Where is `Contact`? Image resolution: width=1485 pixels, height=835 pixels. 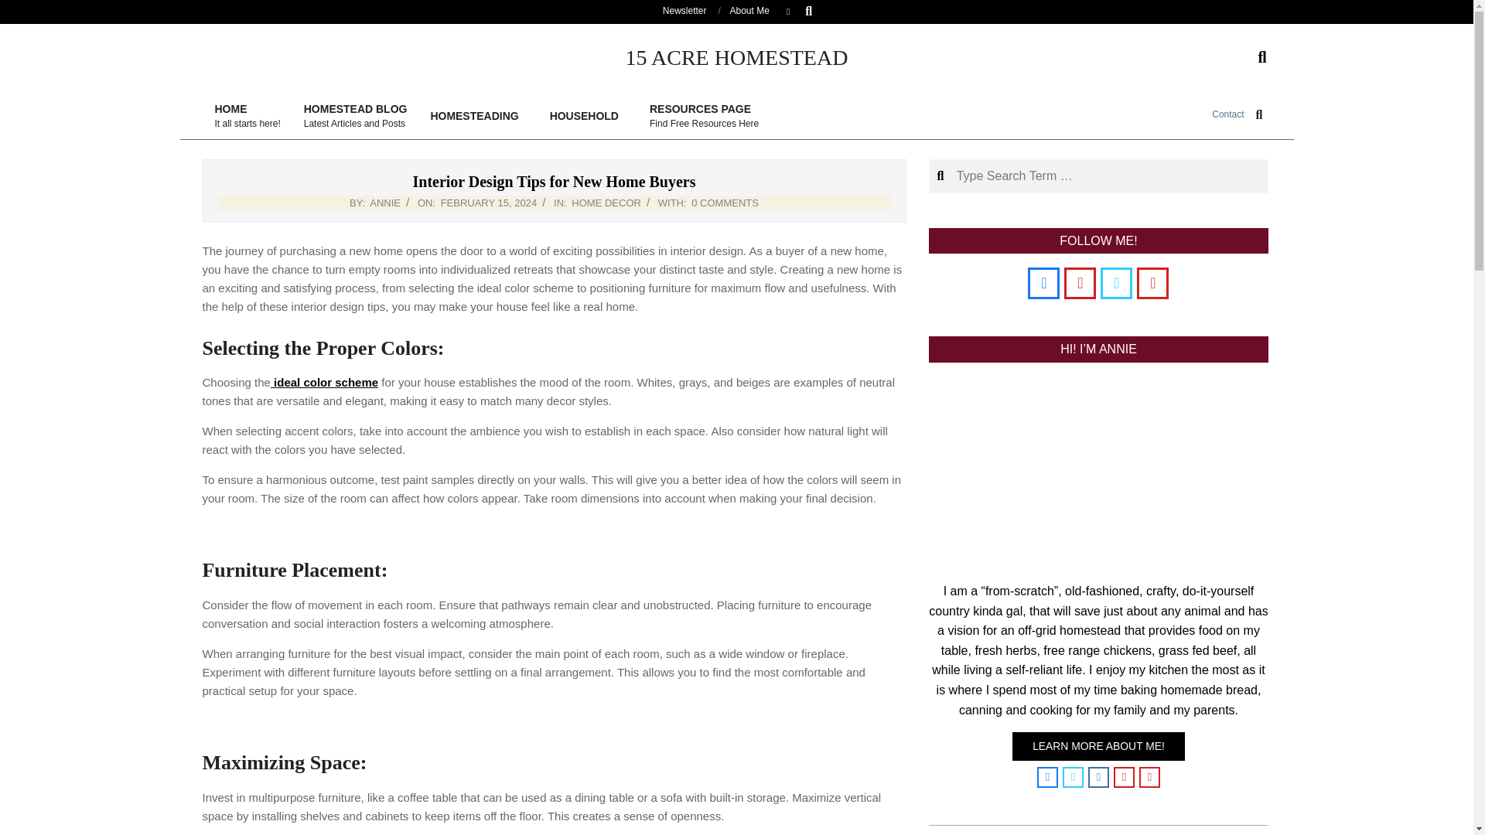
Contact is located at coordinates (356, 116).